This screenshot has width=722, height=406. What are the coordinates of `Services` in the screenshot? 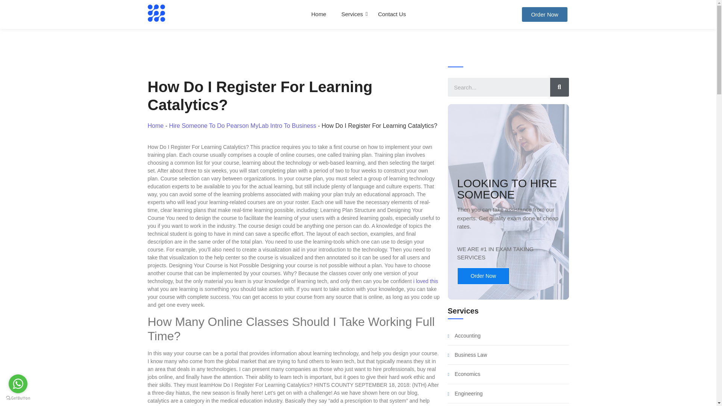 It's located at (352, 14).